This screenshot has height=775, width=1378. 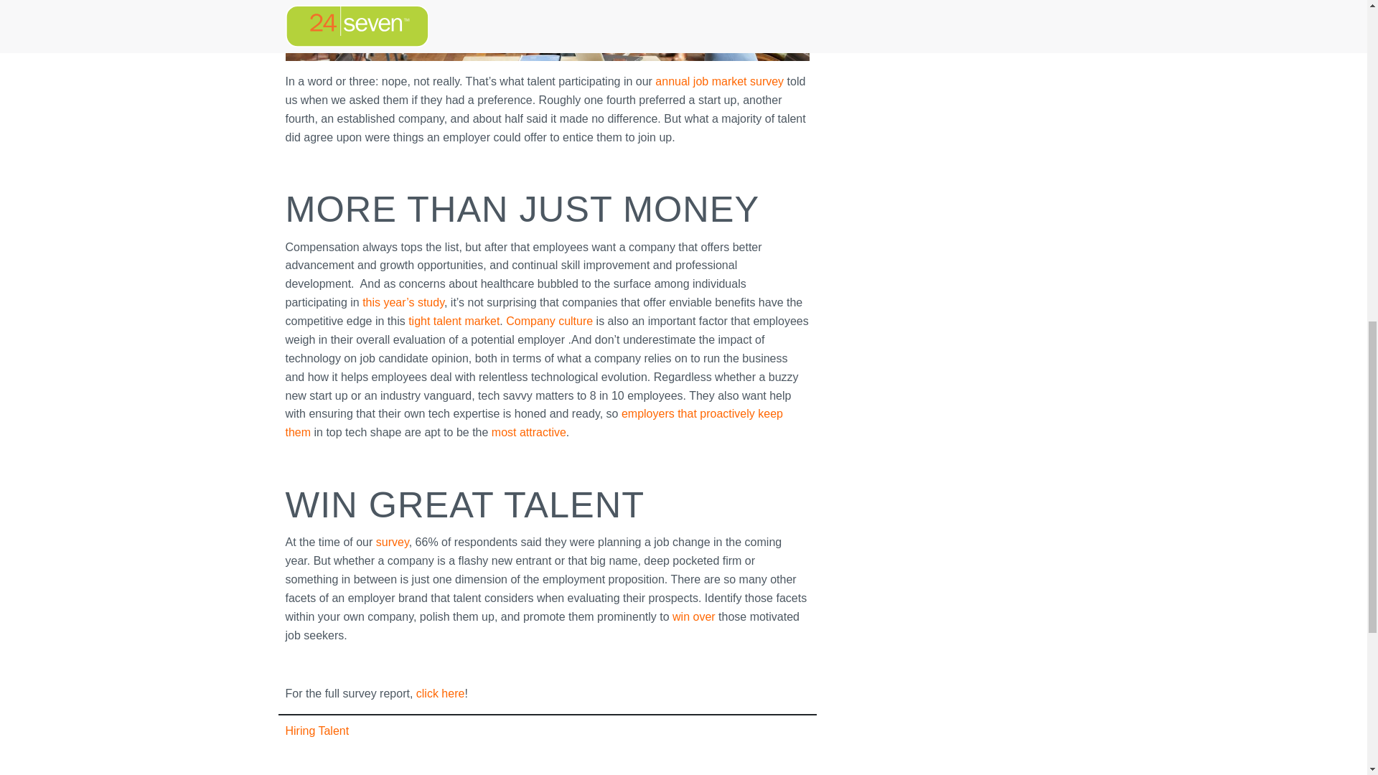 I want to click on click here, so click(x=441, y=693).